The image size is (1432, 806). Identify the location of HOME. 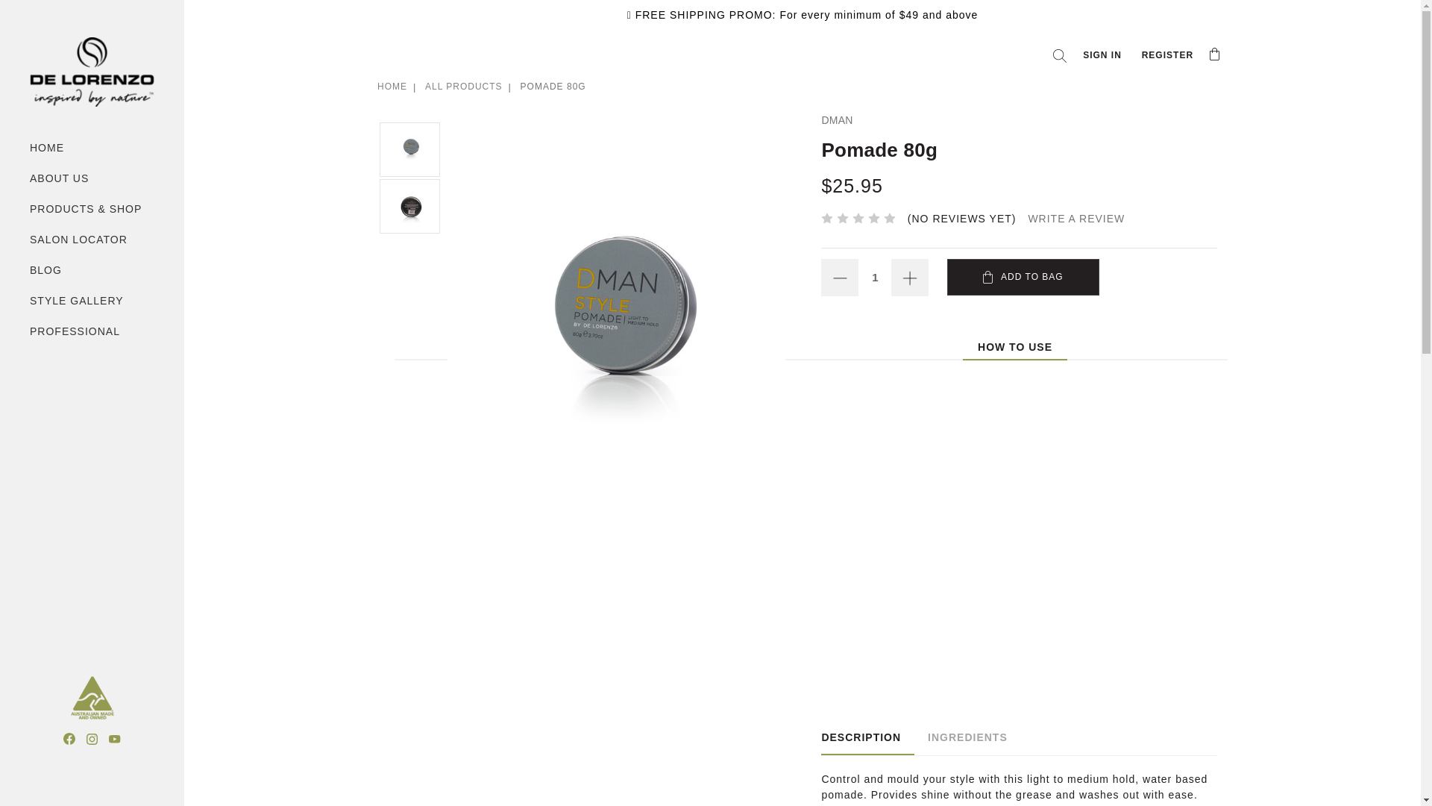
(92, 148).